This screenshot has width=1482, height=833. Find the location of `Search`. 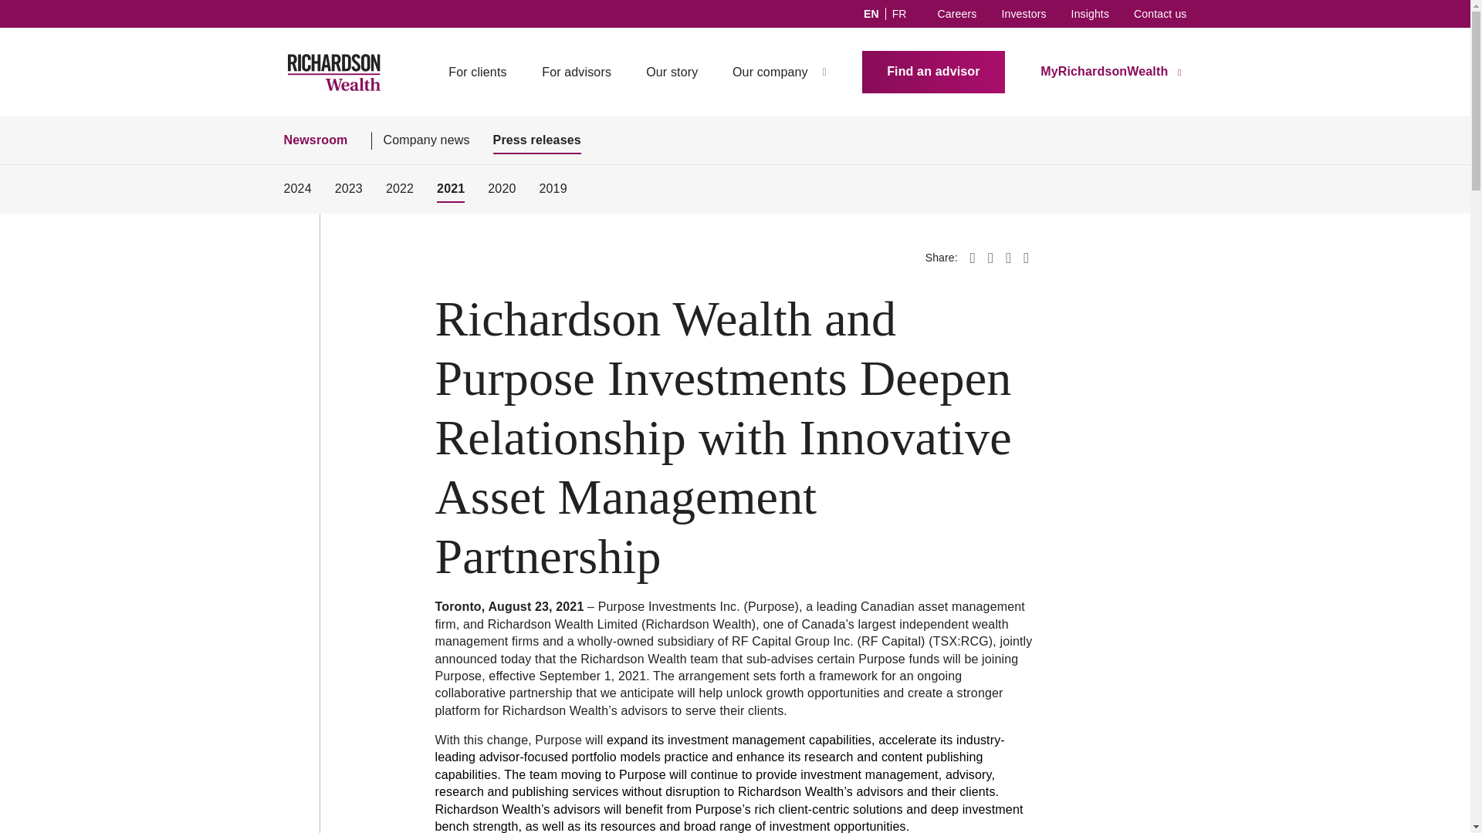

Search is located at coordinates (823, 71).